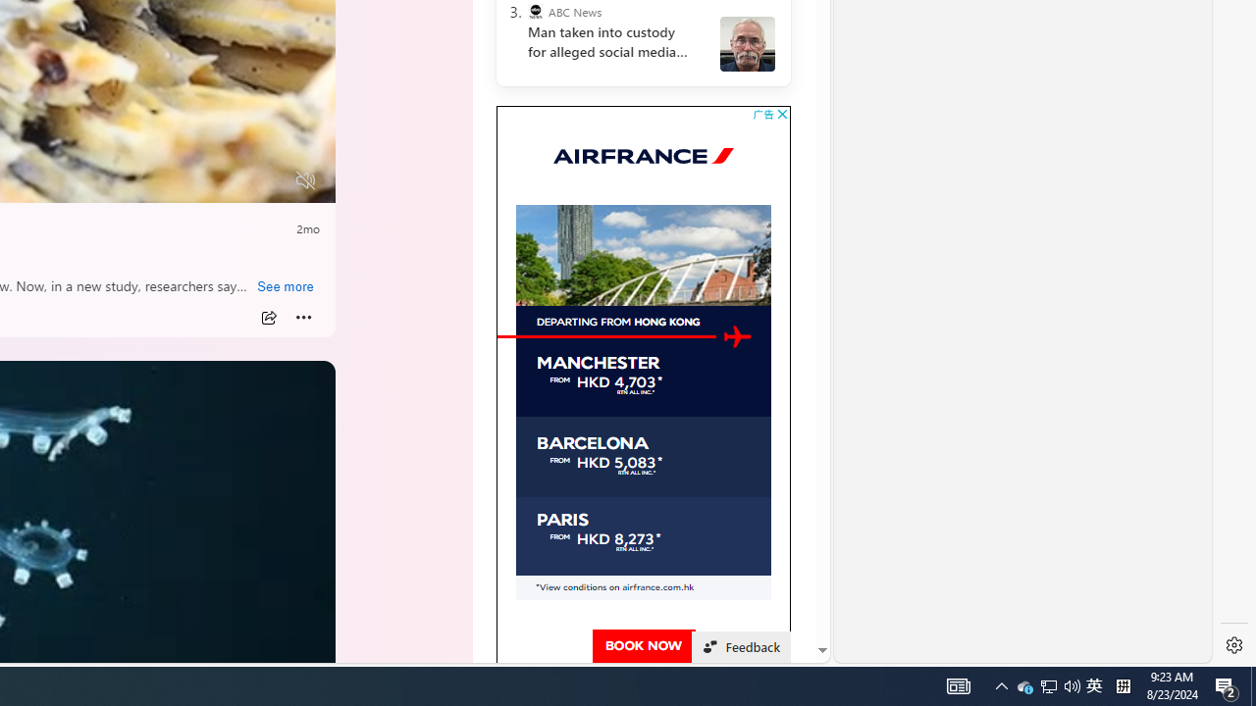 The height and width of the screenshot is (706, 1256). I want to click on Captions, so click(229, 181).